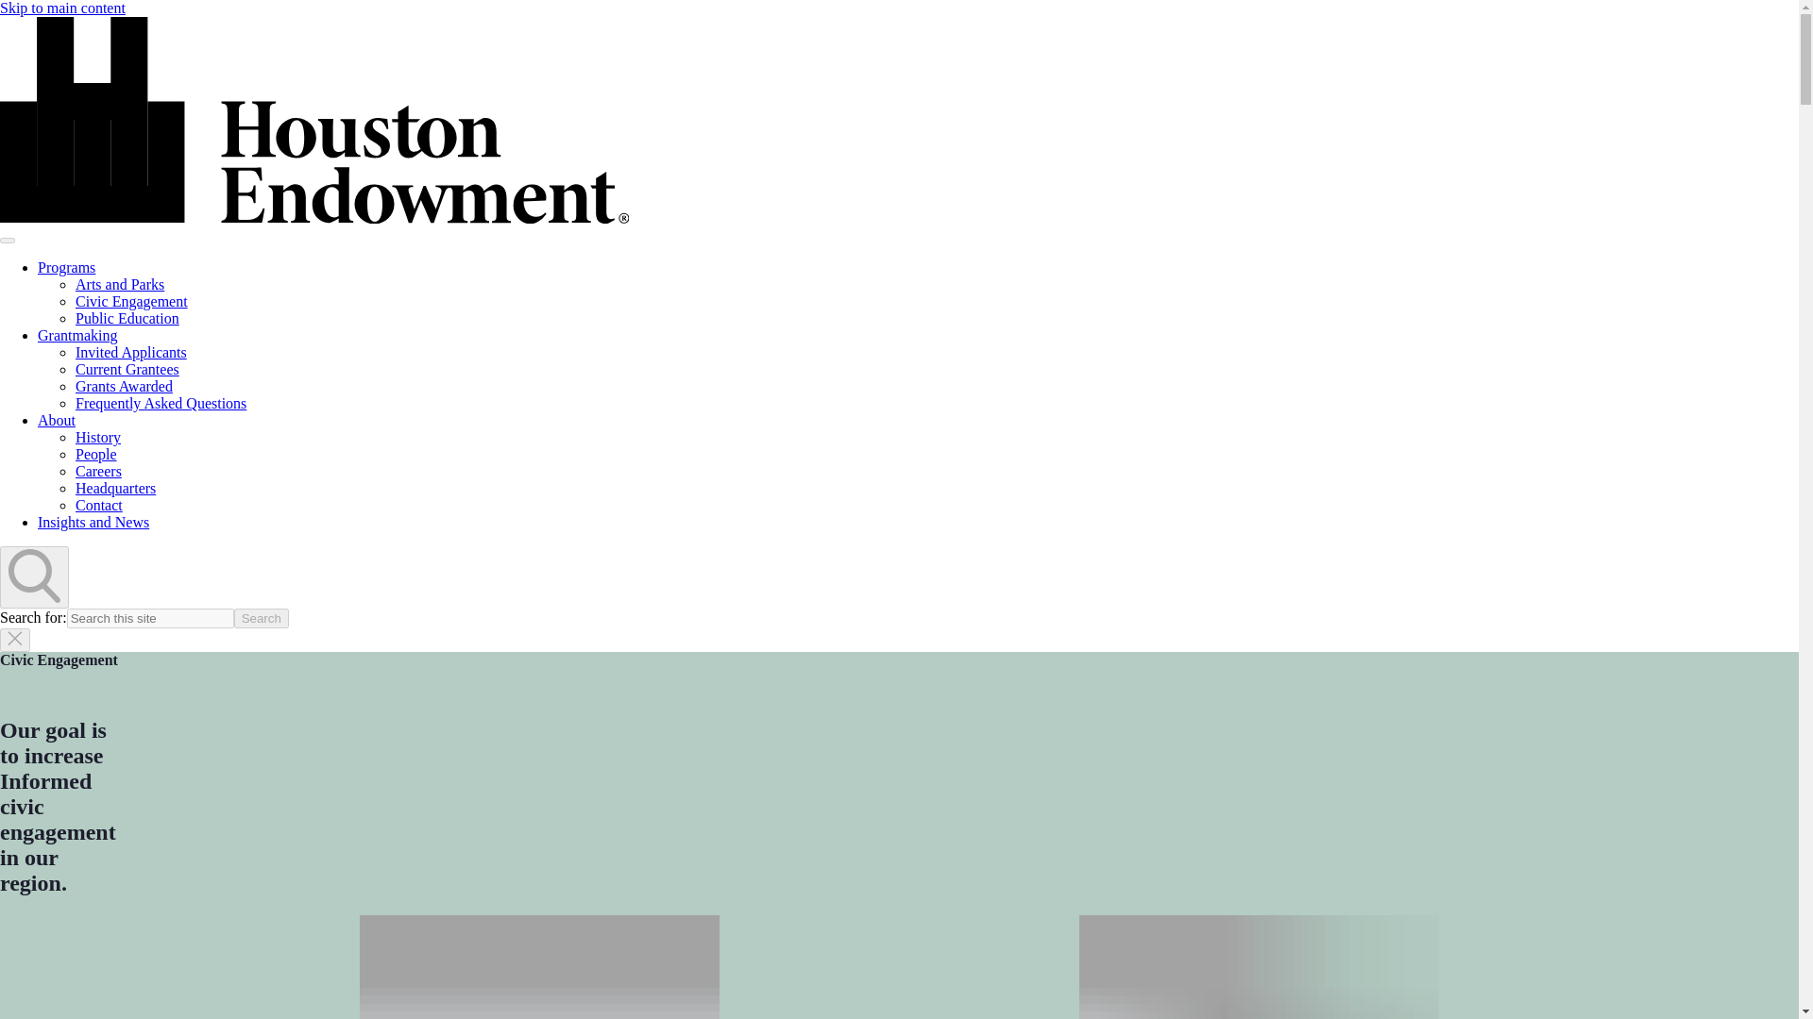  Describe the element at coordinates (96, 455) in the screenshot. I see `People` at that location.